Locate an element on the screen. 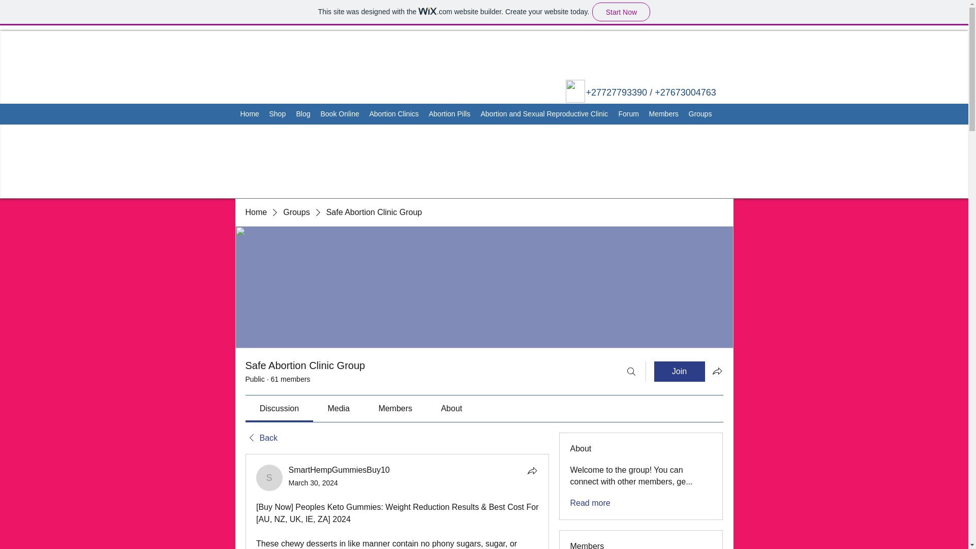 The height and width of the screenshot is (549, 976). Abortion Clinics is located at coordinates (393, 114).